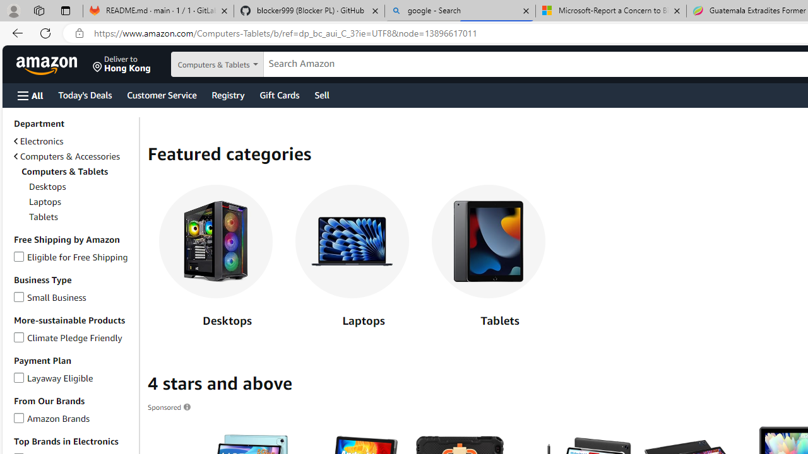 This screenshot has height=454, width=808. What do you see at coordinates (489, 242) in the screenshot?
I see `Tablets` at bounding box center [489, 242].